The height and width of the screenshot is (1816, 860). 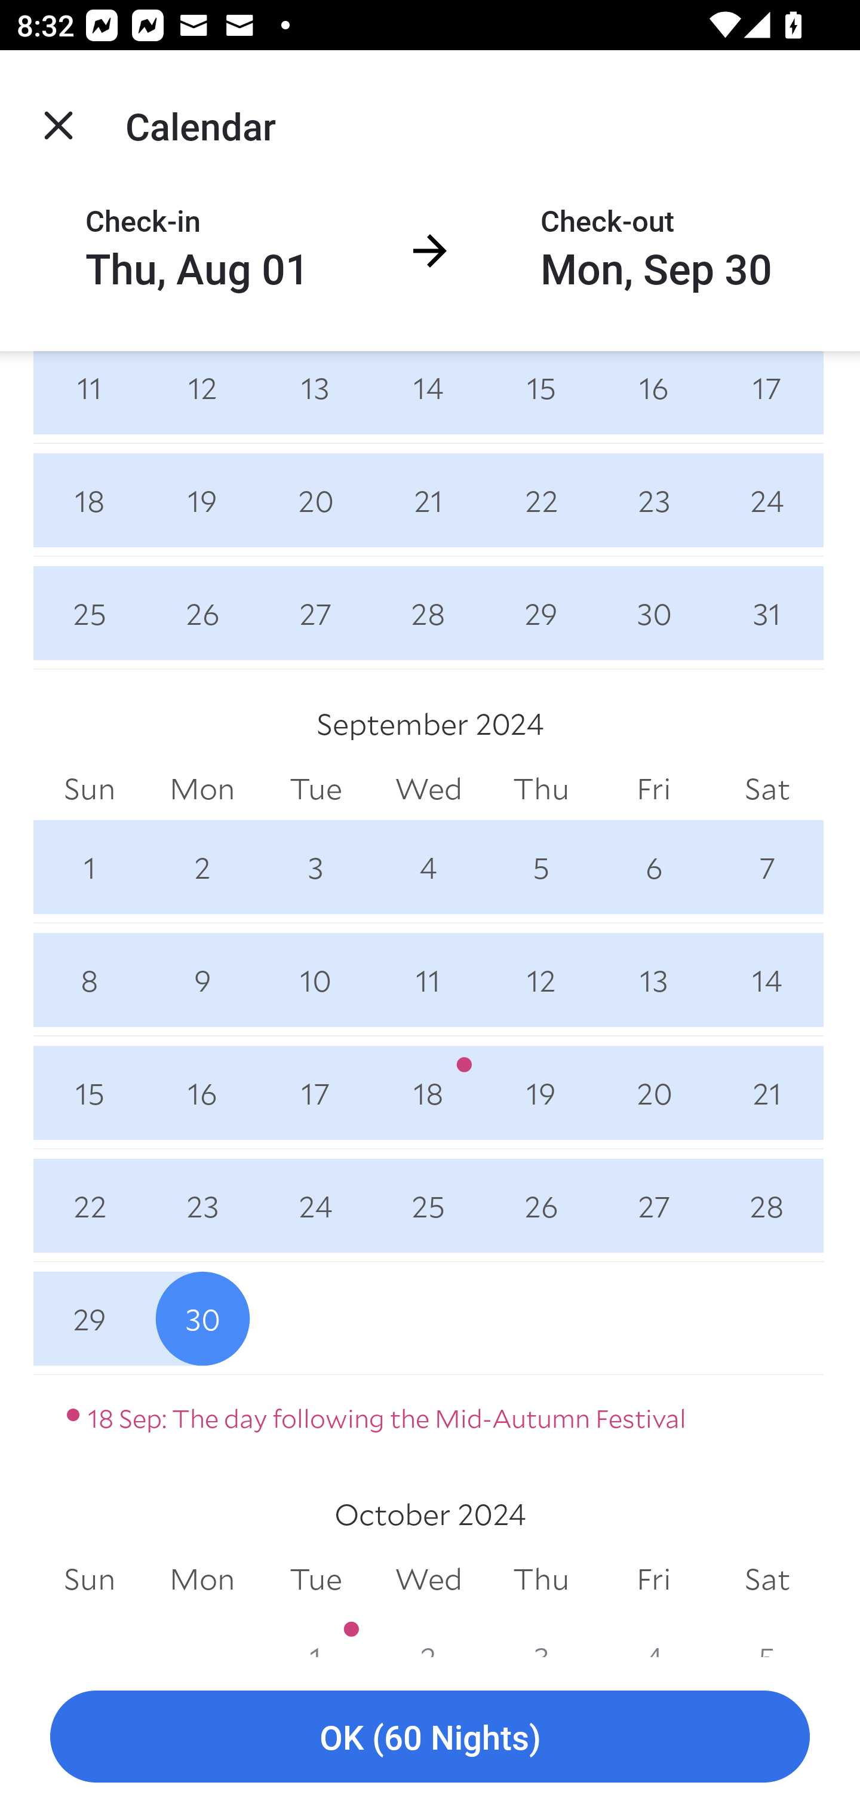 What do you see at coordinates (202, 789) in the screenshot?
I see `Mon` at bounding box center [202, 789].